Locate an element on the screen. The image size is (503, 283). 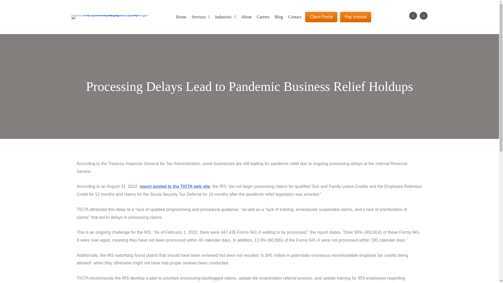
Pay Invoice is located at coordinates (355, 17).